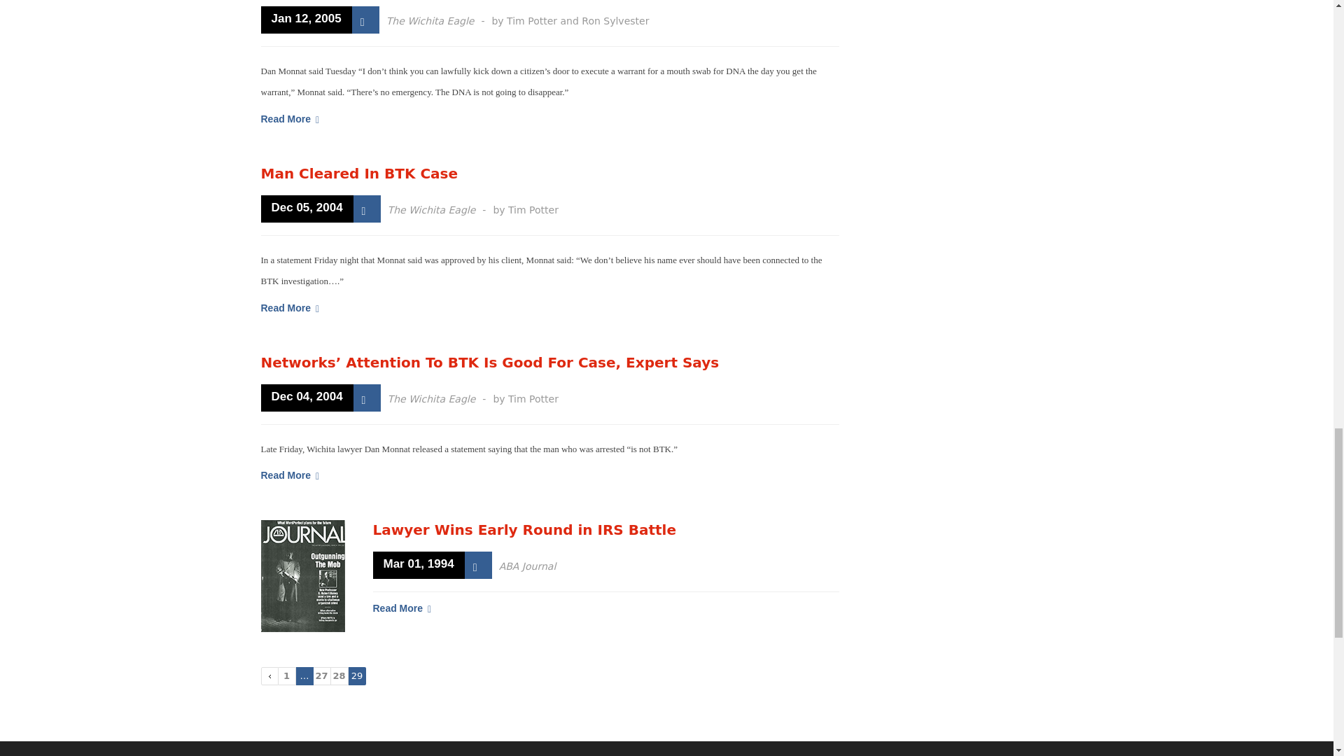  Describe the element at coordinates (359, 174) in the screenshot. I see `Man Cleared In BTK Case` at that location.